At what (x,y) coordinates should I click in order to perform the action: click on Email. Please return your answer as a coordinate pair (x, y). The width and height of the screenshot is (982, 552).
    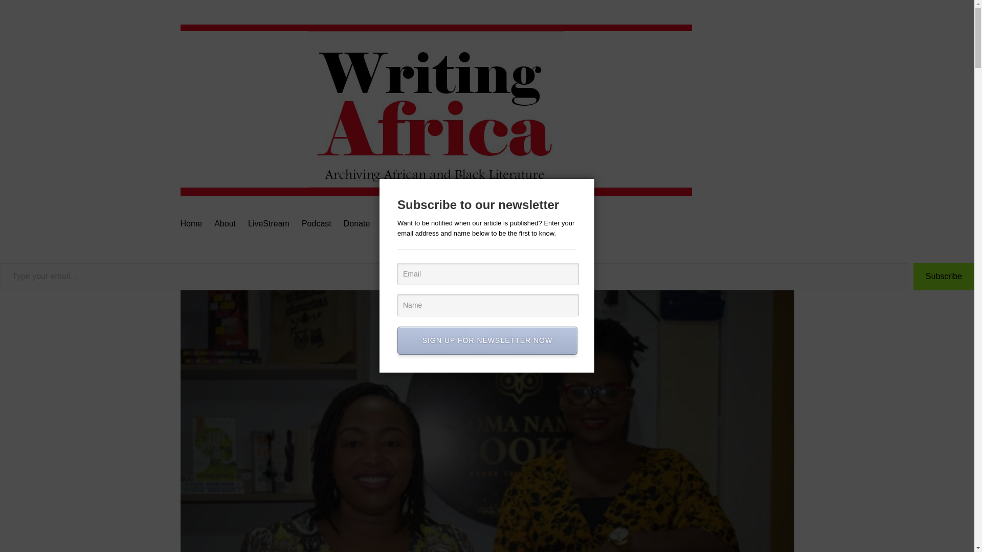
    Looking at the image, I should click on (488, 274).